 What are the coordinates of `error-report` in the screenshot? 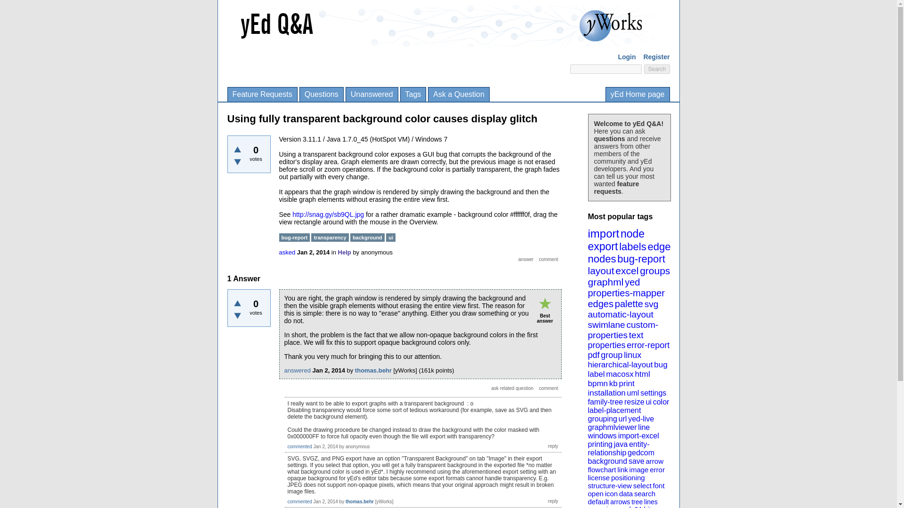 It's located at (648, 345).